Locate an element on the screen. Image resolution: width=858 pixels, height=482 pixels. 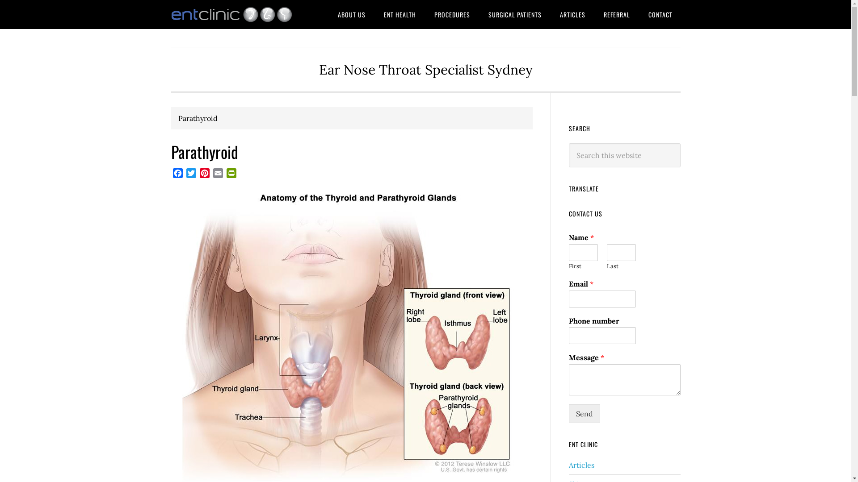
Articles is located at coordinates (581, 465).